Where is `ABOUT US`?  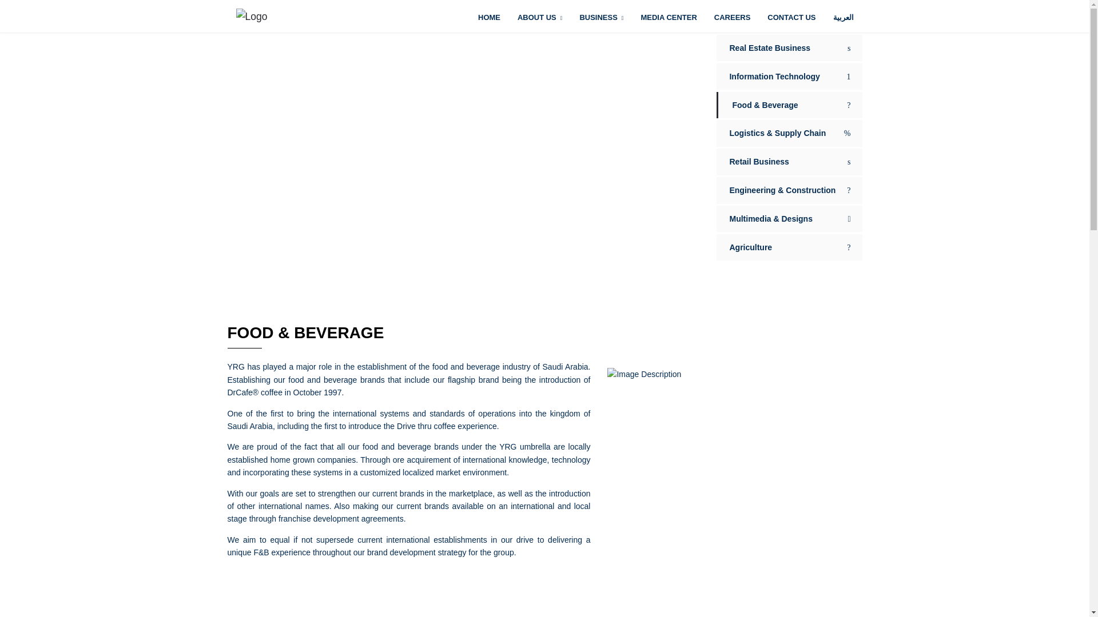 ABOUT US is located at coordinates (540, 18).